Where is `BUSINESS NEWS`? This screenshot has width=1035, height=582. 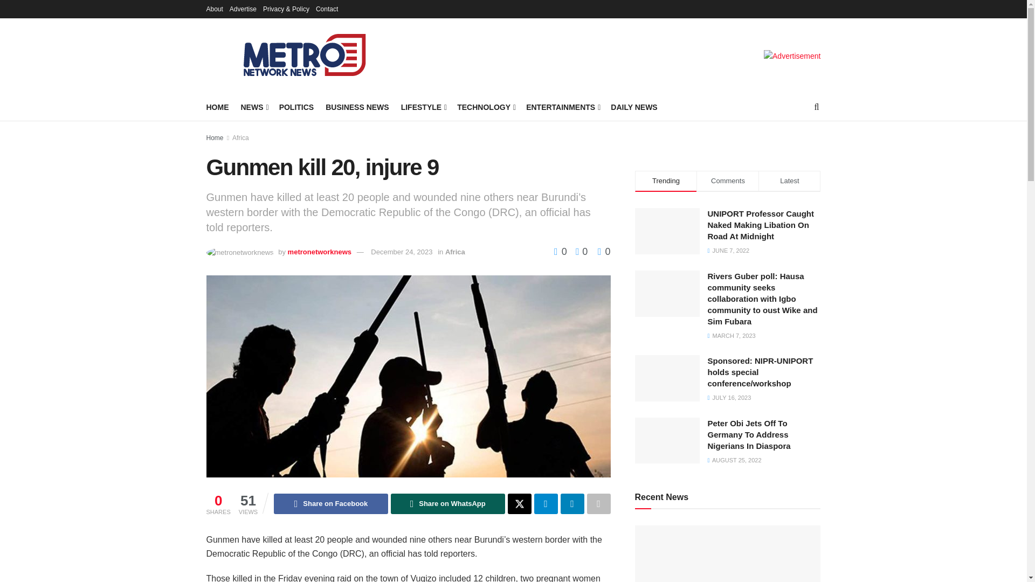
BUSINESS NEWS is located at coordinates (357, 107).